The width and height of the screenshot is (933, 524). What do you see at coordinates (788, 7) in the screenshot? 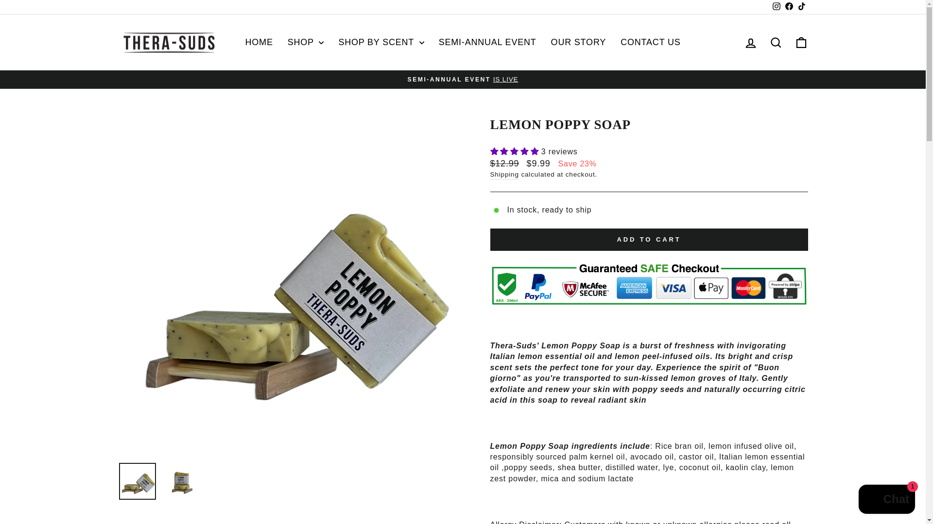
I see `Thera-Suds  on Facebook` at bounding box center [788, 7].